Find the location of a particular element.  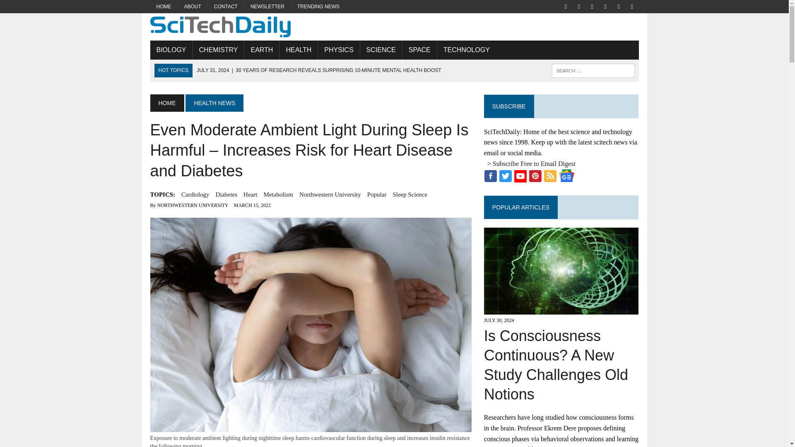

Contact SciTechDaily.com is located at coordinates (226, 7).